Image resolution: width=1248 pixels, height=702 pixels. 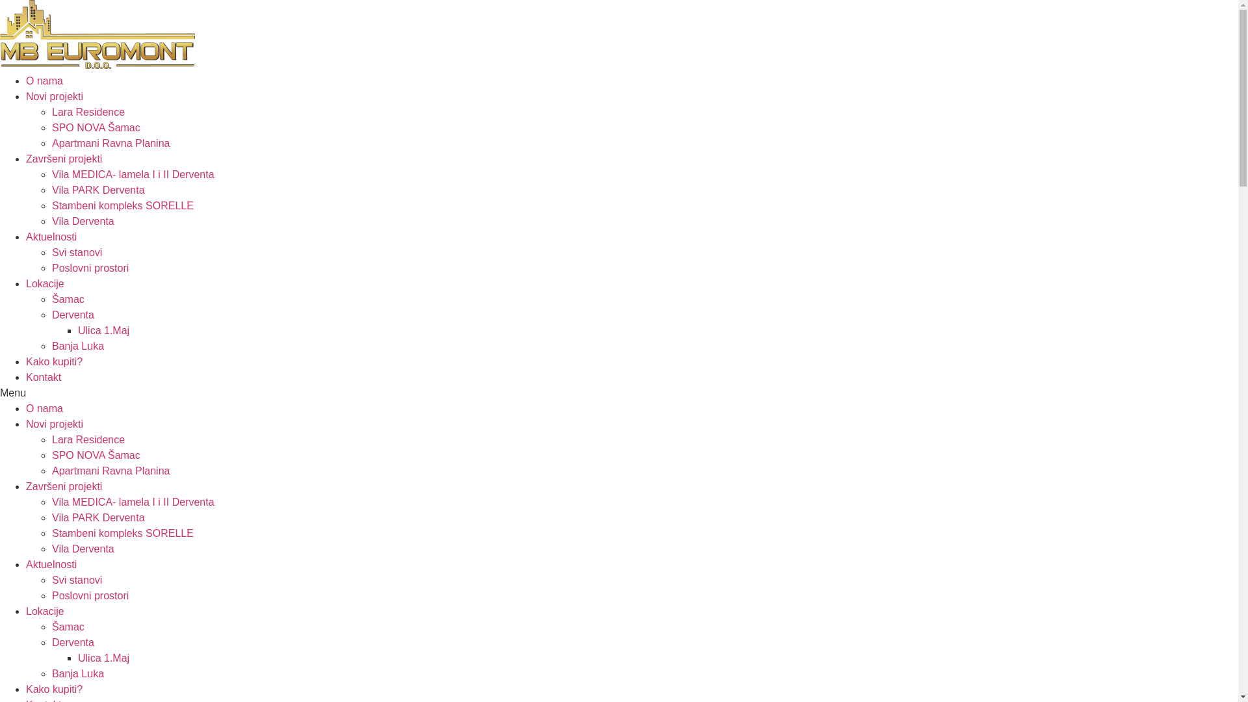 What do you see at coordinates (83, 549) in the screenshot?
I see `Vila Derventa` at bounding box center [83, 549].